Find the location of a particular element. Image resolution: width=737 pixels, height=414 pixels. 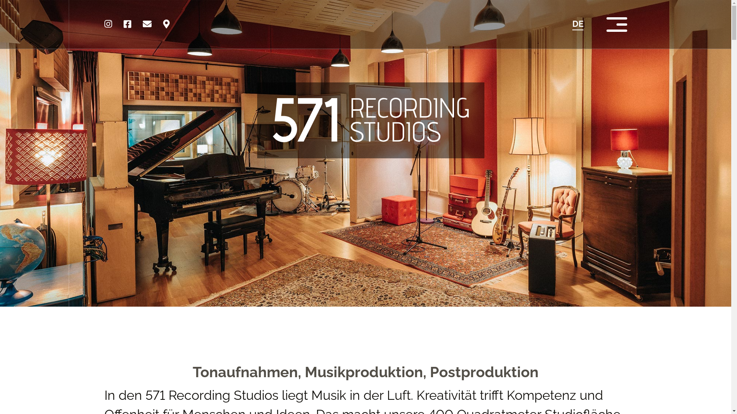

DE is located at coordinates (577, 24).